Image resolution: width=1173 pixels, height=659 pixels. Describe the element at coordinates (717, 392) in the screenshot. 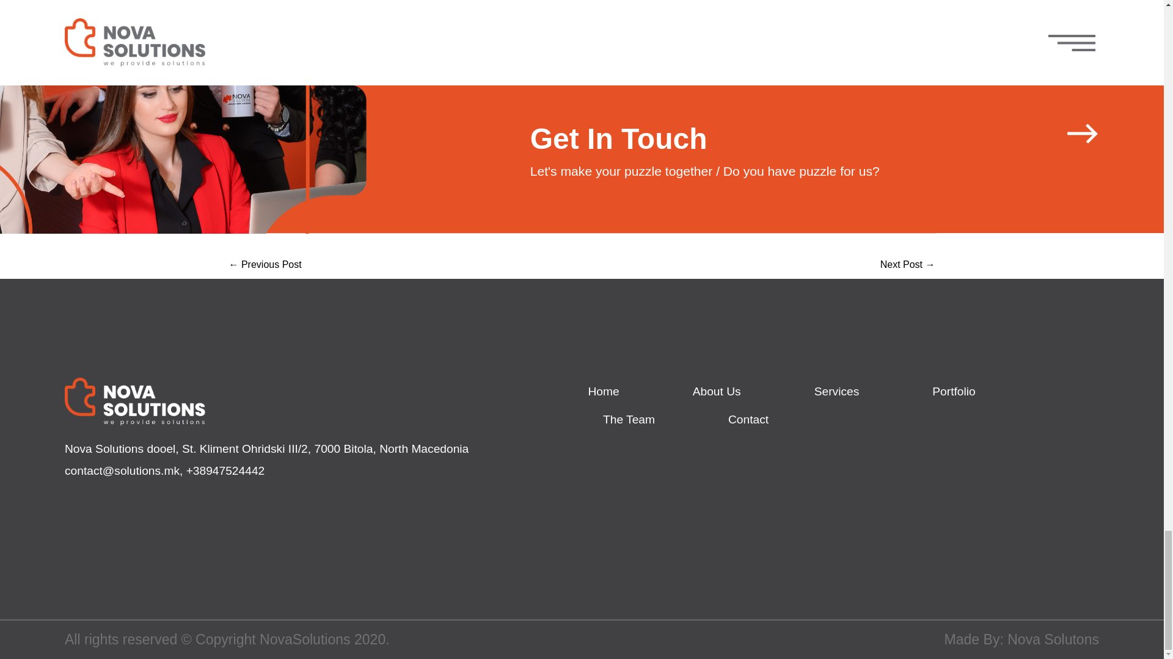

I see `About Us` at that location.